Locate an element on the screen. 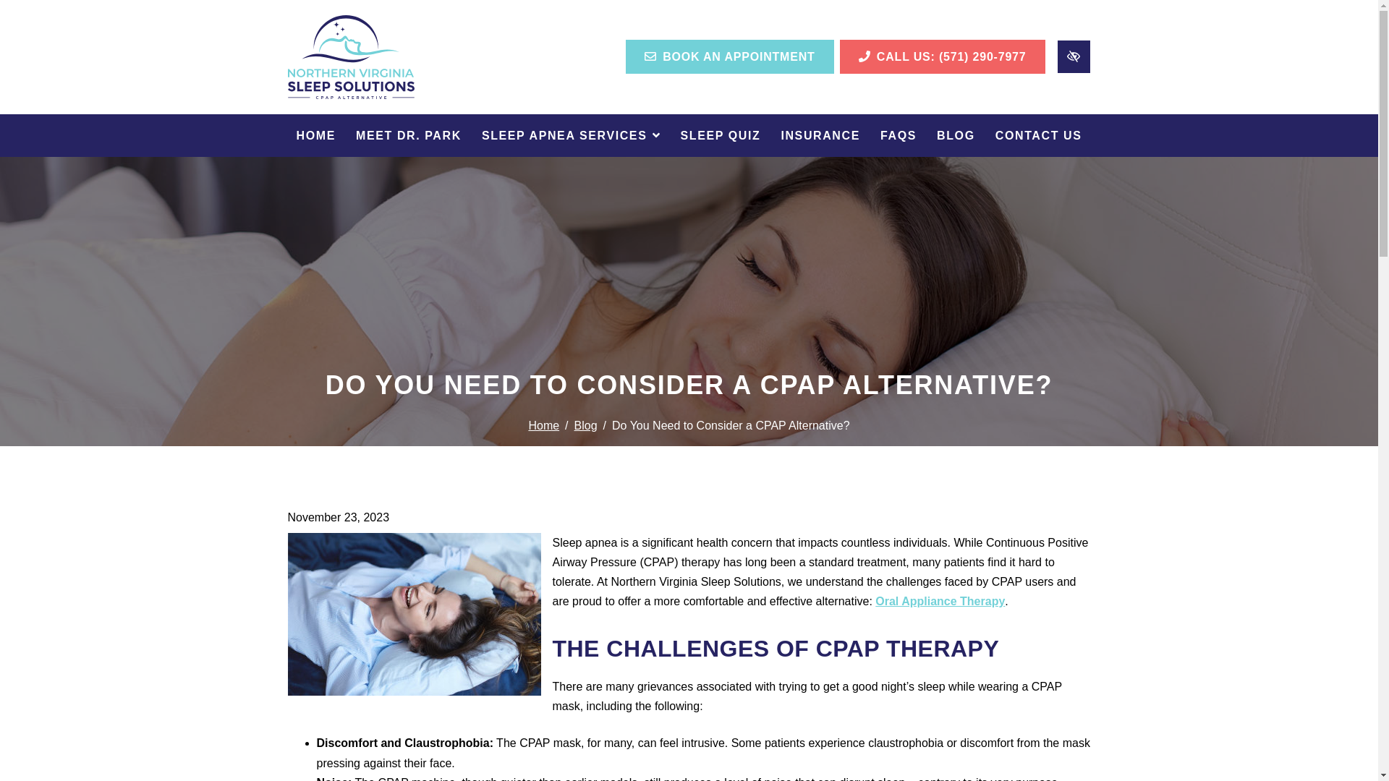 The image size is (1389, 781). INSURANCE is located at coordinates (820, 135).